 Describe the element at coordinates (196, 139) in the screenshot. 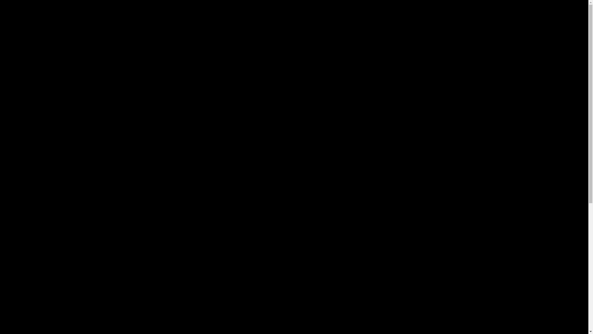

I see `3020 Laguna St. In Exitum behind the scenes` at that location.